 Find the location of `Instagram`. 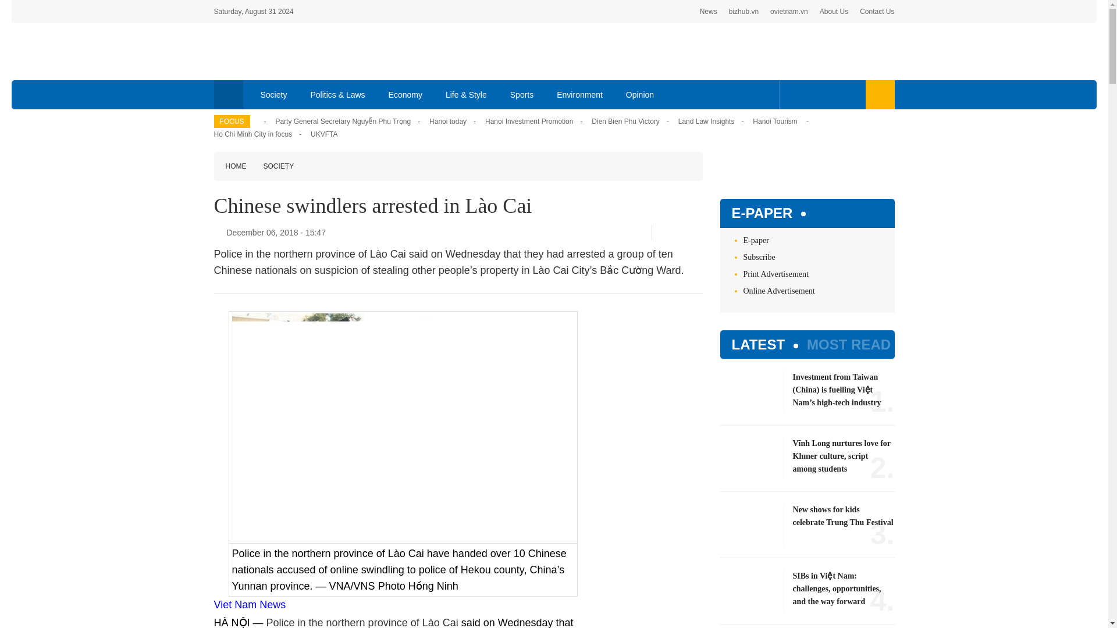

Instagram is located at coordinates (849, 94).